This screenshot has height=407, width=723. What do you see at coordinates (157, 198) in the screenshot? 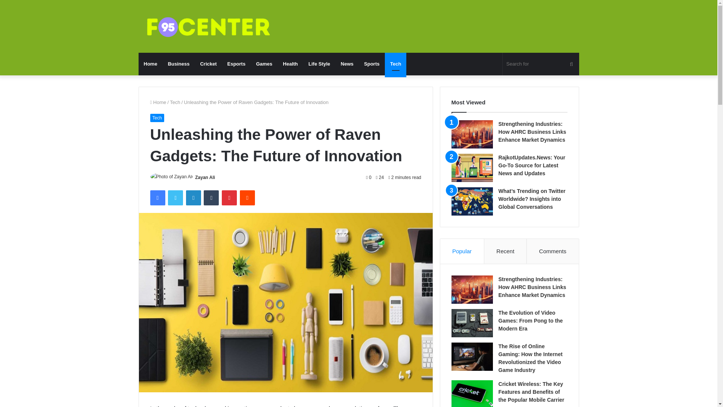
I see `Facebook` at bounding box center [157, 198].